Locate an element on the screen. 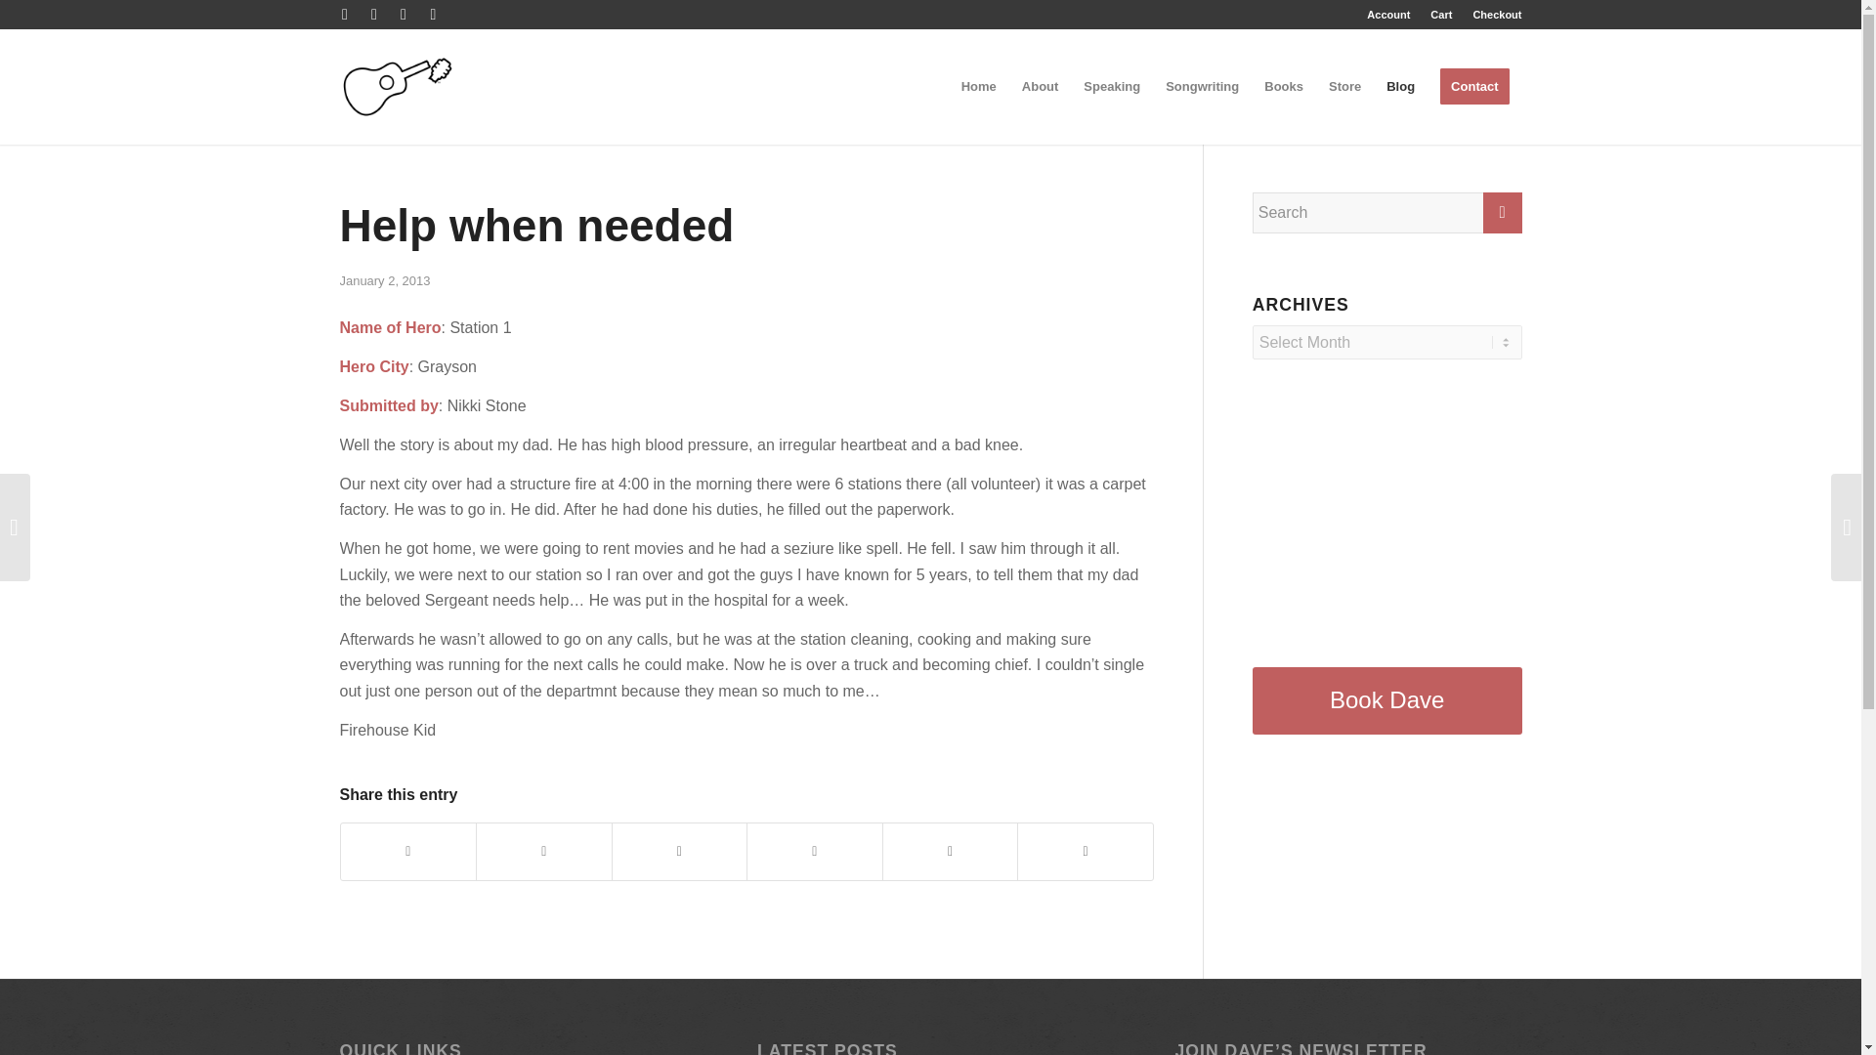 The width and height of the screenshot is (1876, 1055). Facebook is located at coordinates (344, 15).